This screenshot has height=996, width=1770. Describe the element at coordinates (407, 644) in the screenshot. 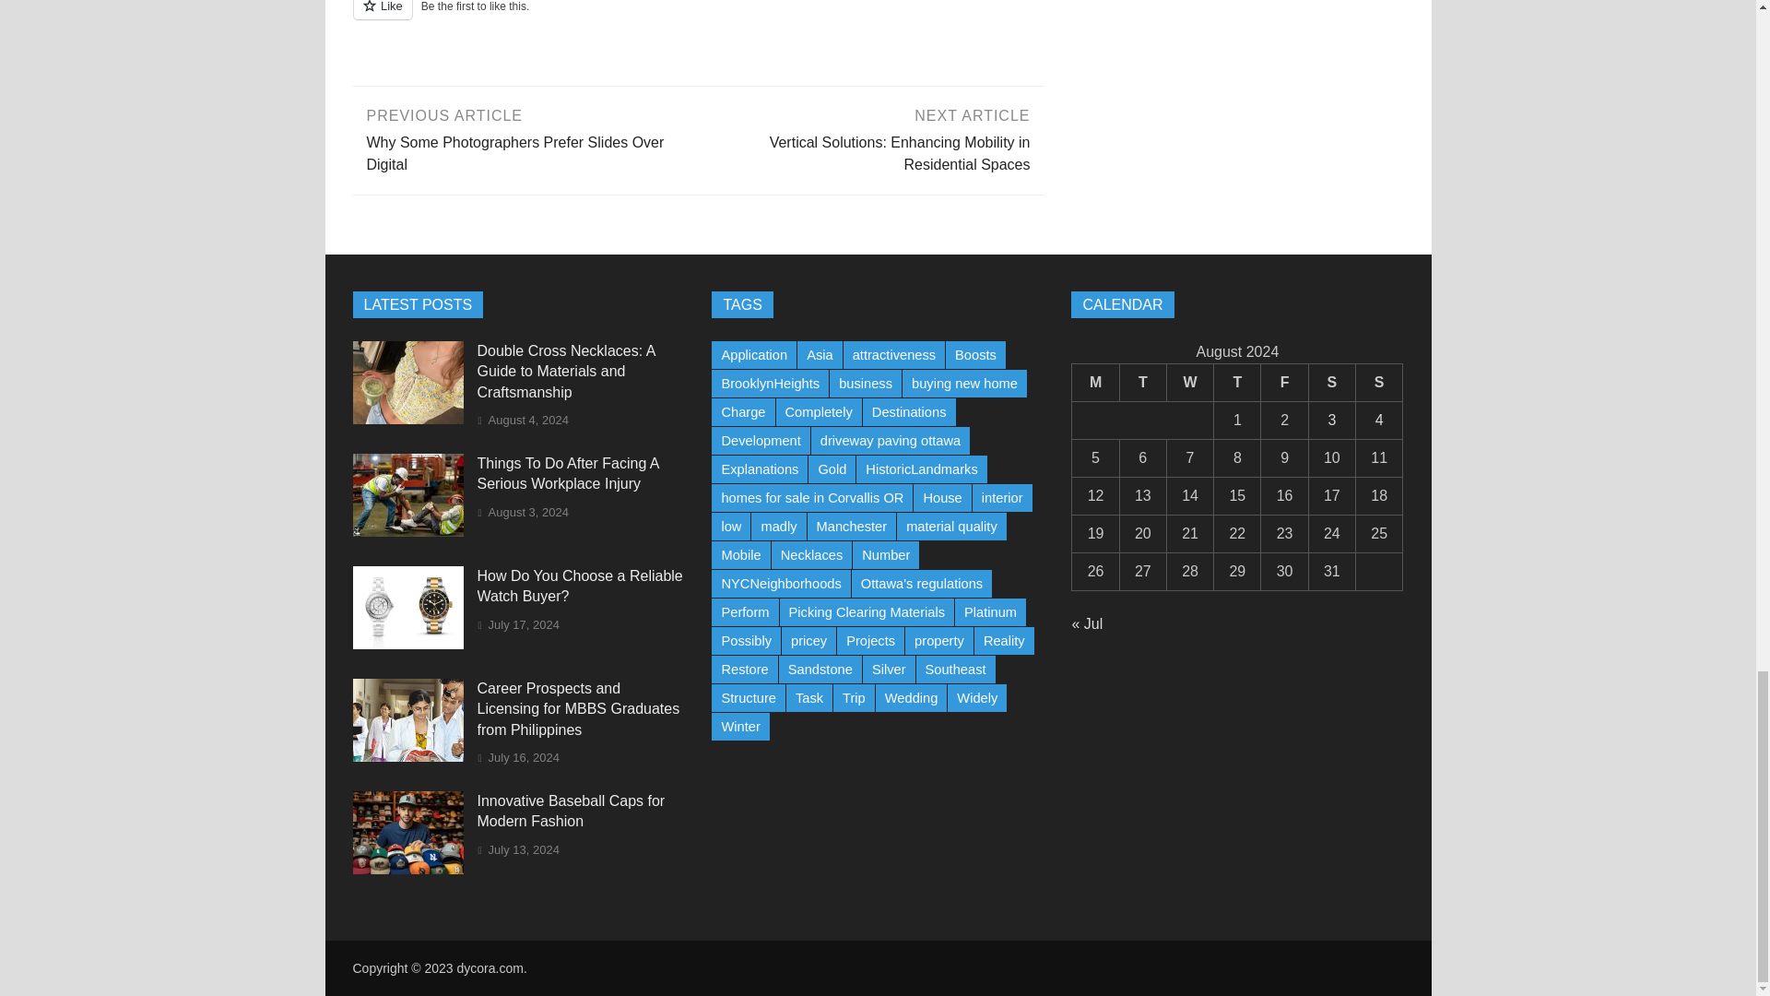

I see `How Do You Choose a Reliable Watch Buyer?` at that location.